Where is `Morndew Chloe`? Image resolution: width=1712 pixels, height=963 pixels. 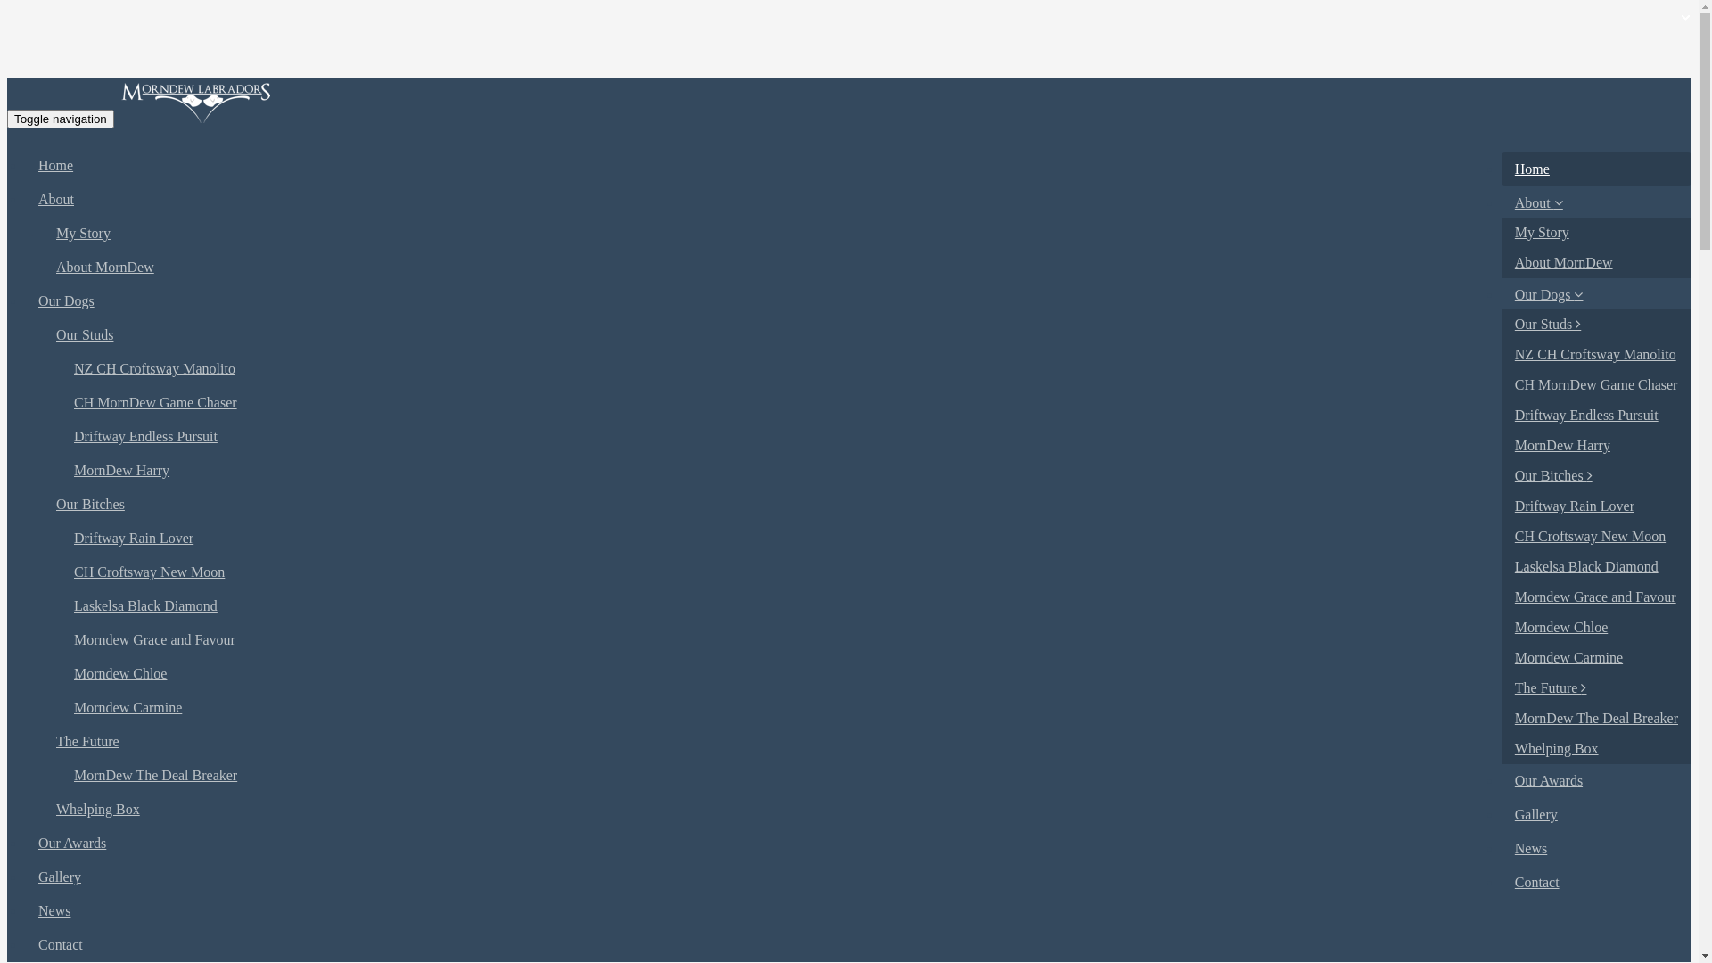 Morndew Chloe is located at coordinates (1596, 628).